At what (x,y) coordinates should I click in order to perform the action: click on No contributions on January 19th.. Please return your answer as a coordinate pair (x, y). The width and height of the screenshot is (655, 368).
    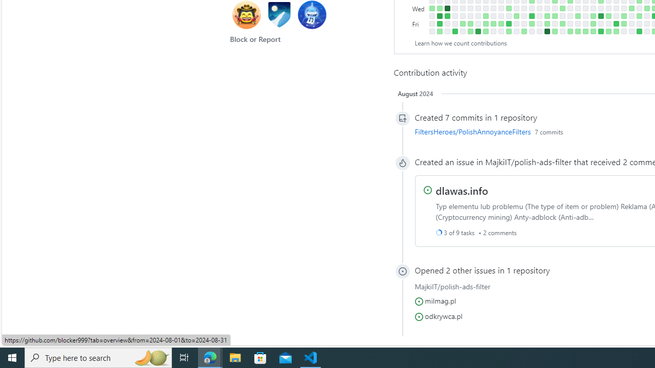
    Looking at the image, I should click on (447, 24).